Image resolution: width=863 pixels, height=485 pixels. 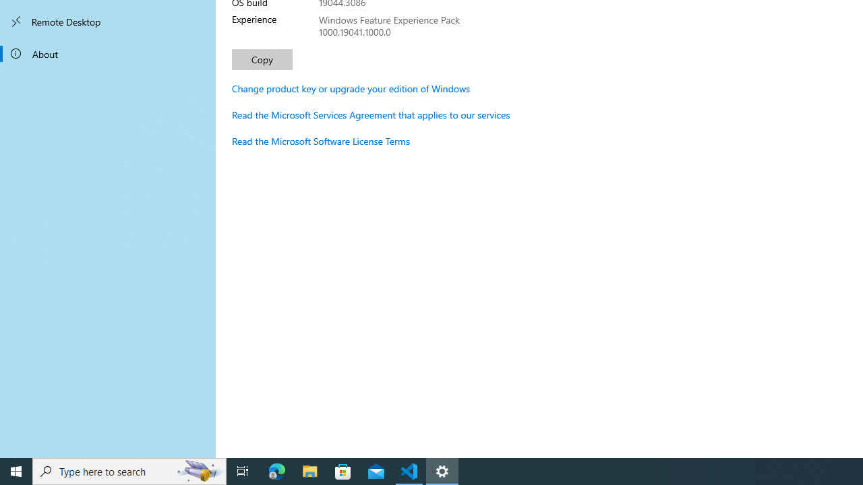 I want to click on About, so click(x=108, y=54).